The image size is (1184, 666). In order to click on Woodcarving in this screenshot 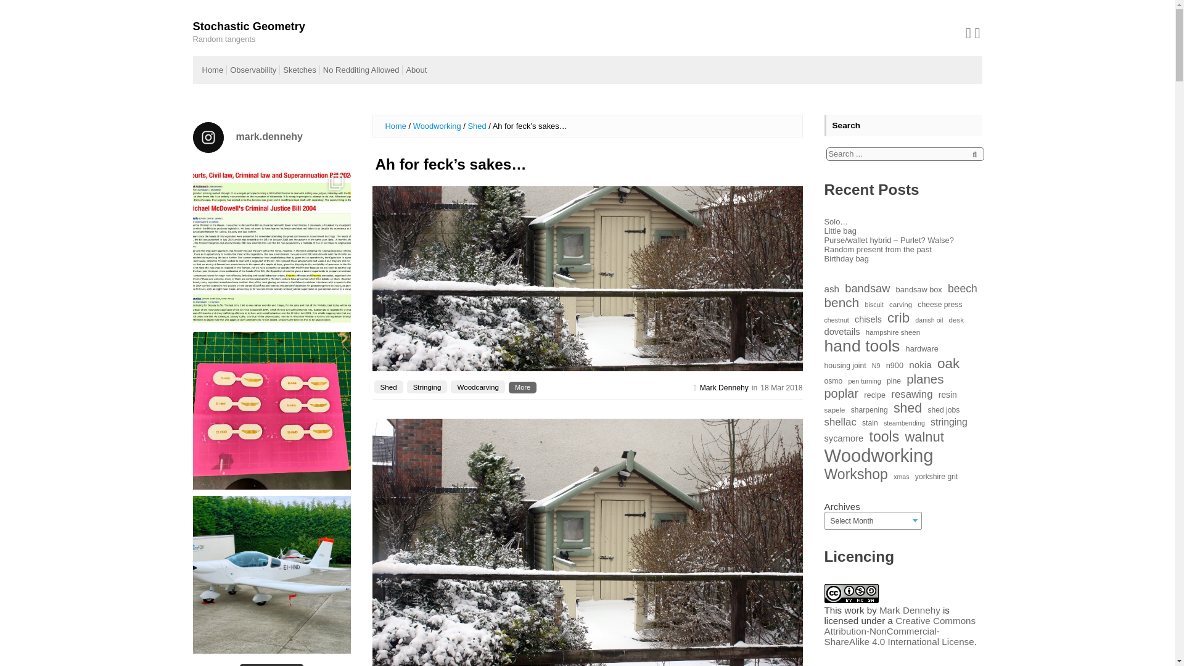, I will do `click(478, 387)`.